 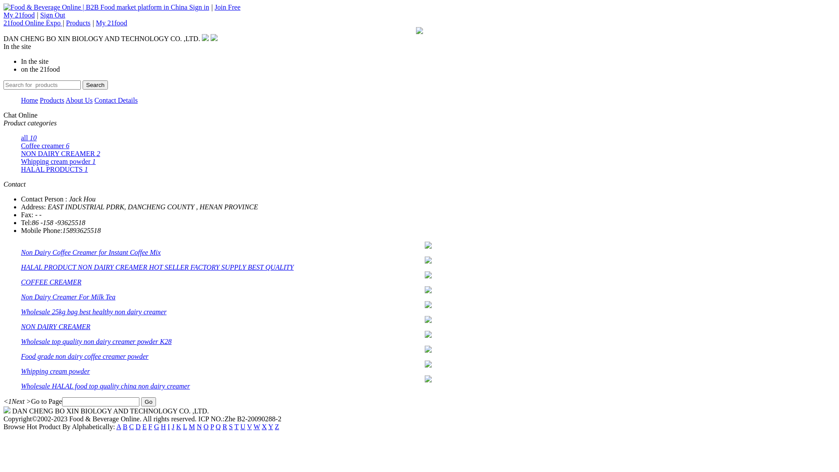 What do you see at coordinates (206, 427) in the screenshot?
I see `O` at bounding box center [206, 427].